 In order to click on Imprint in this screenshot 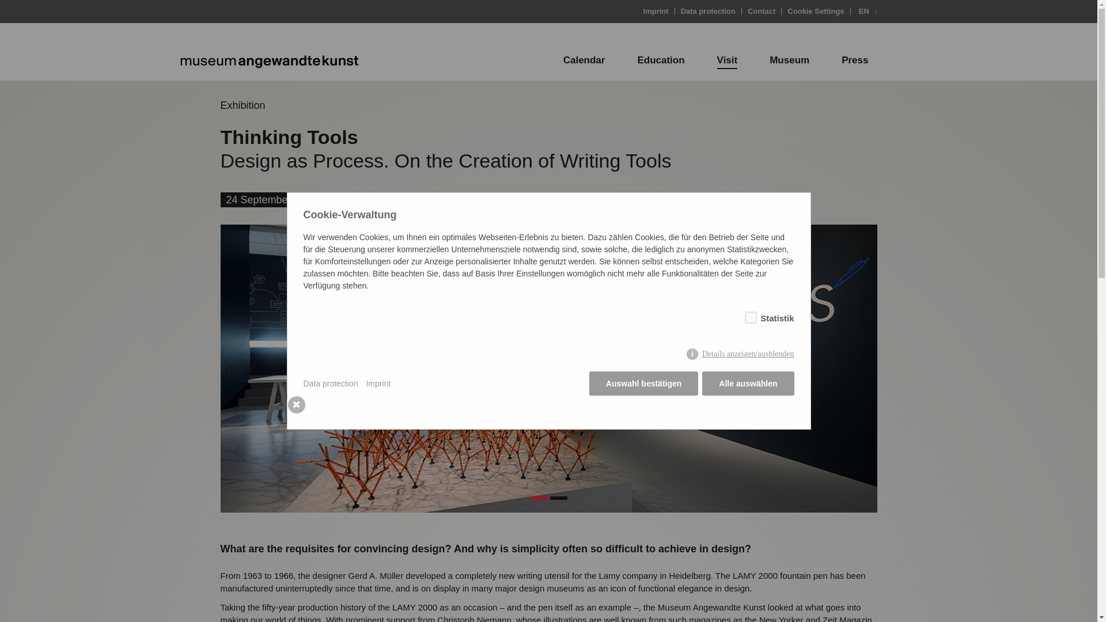, I will do `click(656, 10)`.